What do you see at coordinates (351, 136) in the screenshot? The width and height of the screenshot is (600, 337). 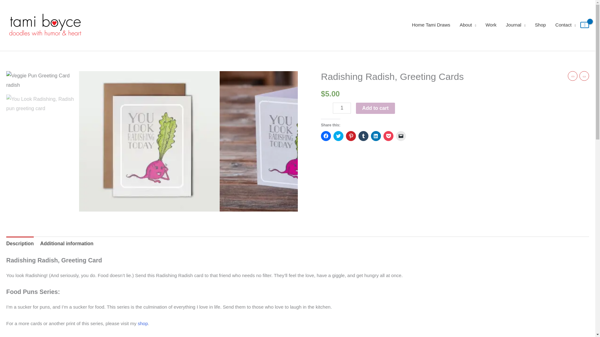 I see `Click to share on Pinterest` at bounding box center [351, 136].